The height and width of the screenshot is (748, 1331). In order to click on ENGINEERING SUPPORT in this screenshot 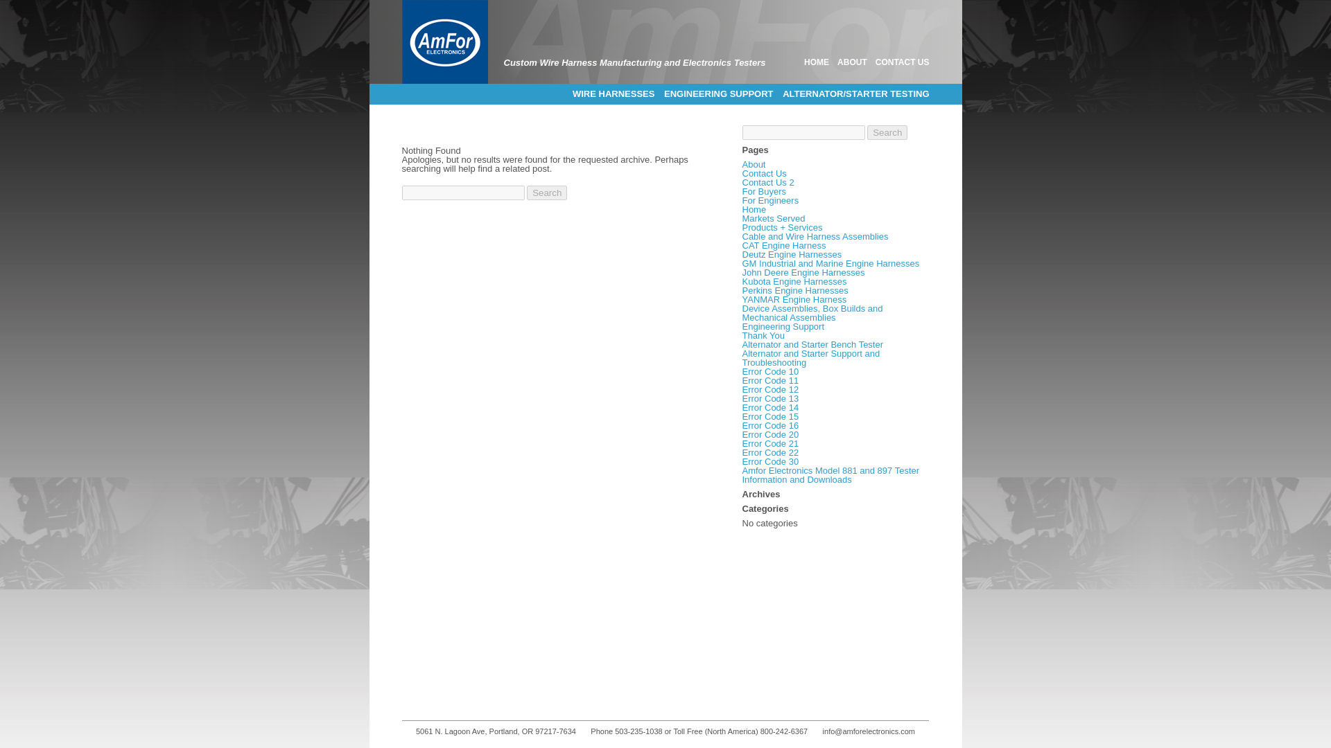, I will do `click(718, 94)`.